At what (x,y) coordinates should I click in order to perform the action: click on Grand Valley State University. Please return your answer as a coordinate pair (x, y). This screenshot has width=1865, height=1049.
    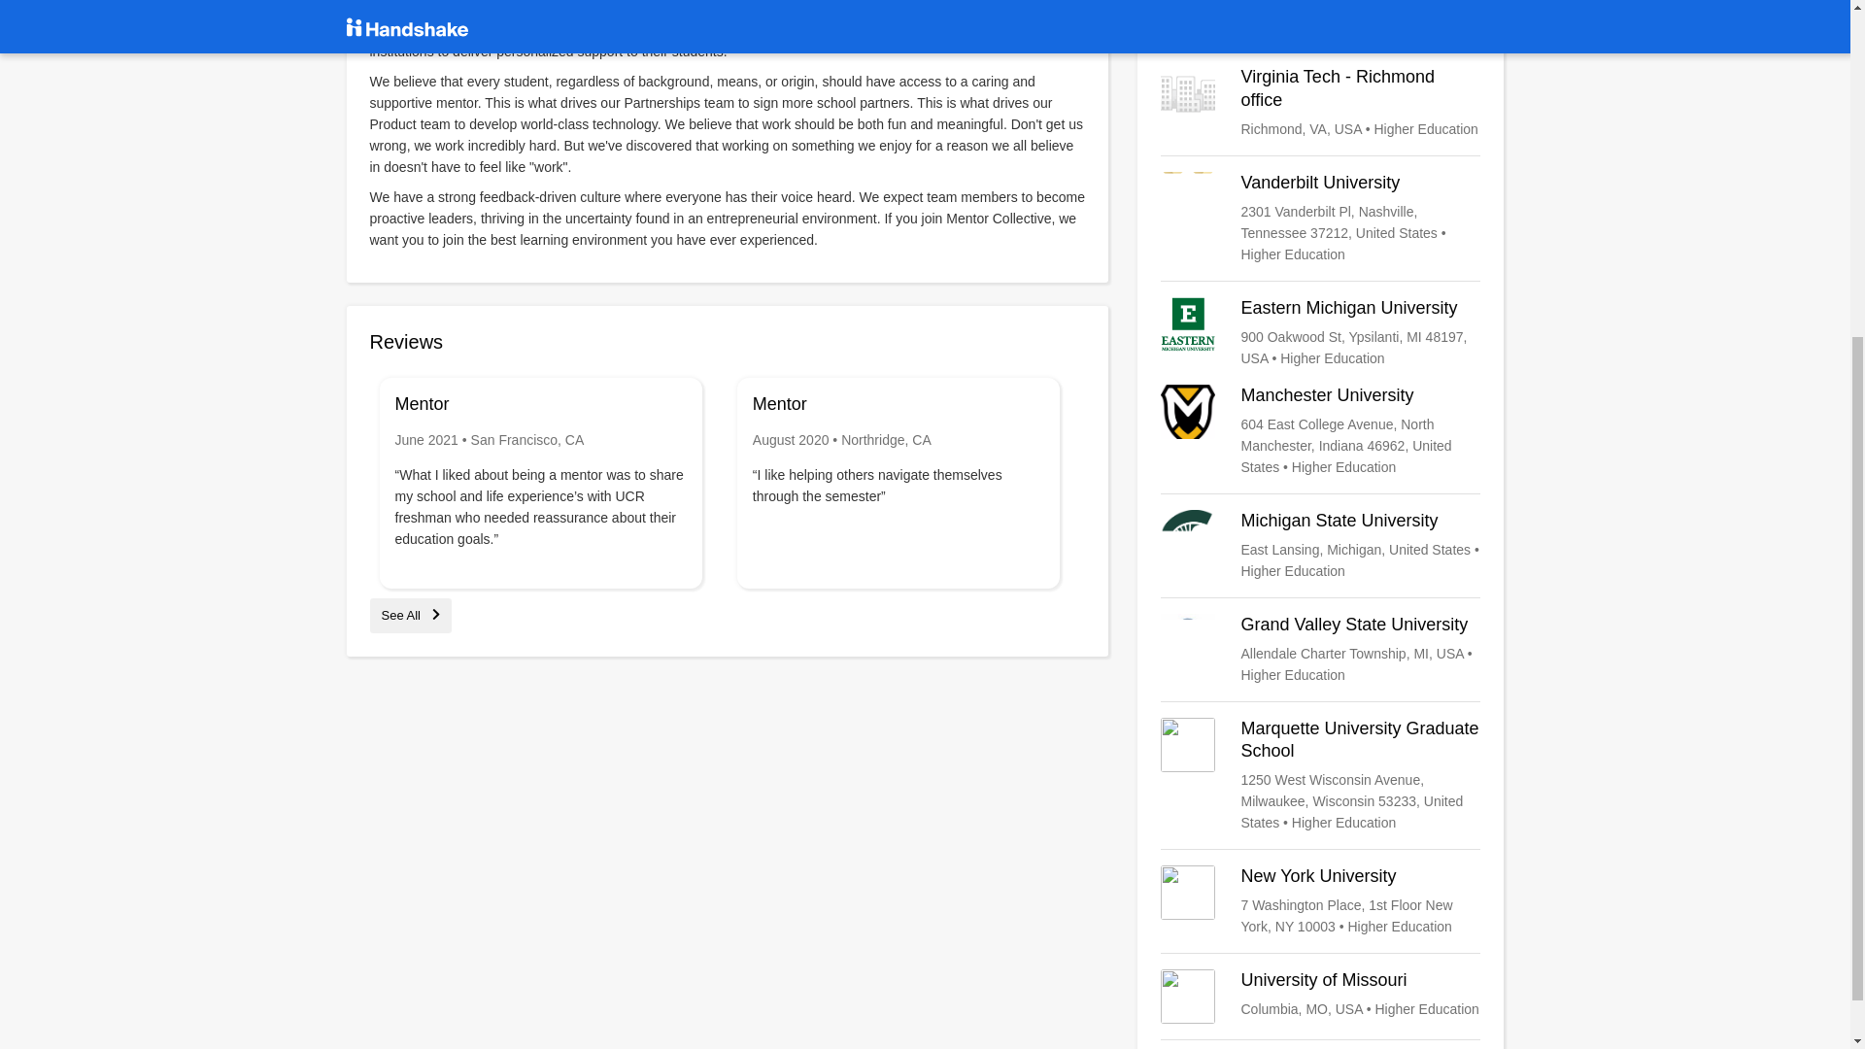
    Looking at the image, I should click on (1320, 649).